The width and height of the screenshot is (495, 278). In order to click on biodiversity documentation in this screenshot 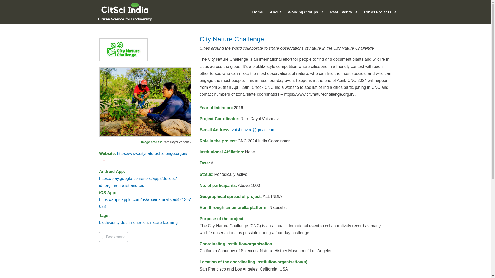, I will do `click(123, 222)`.